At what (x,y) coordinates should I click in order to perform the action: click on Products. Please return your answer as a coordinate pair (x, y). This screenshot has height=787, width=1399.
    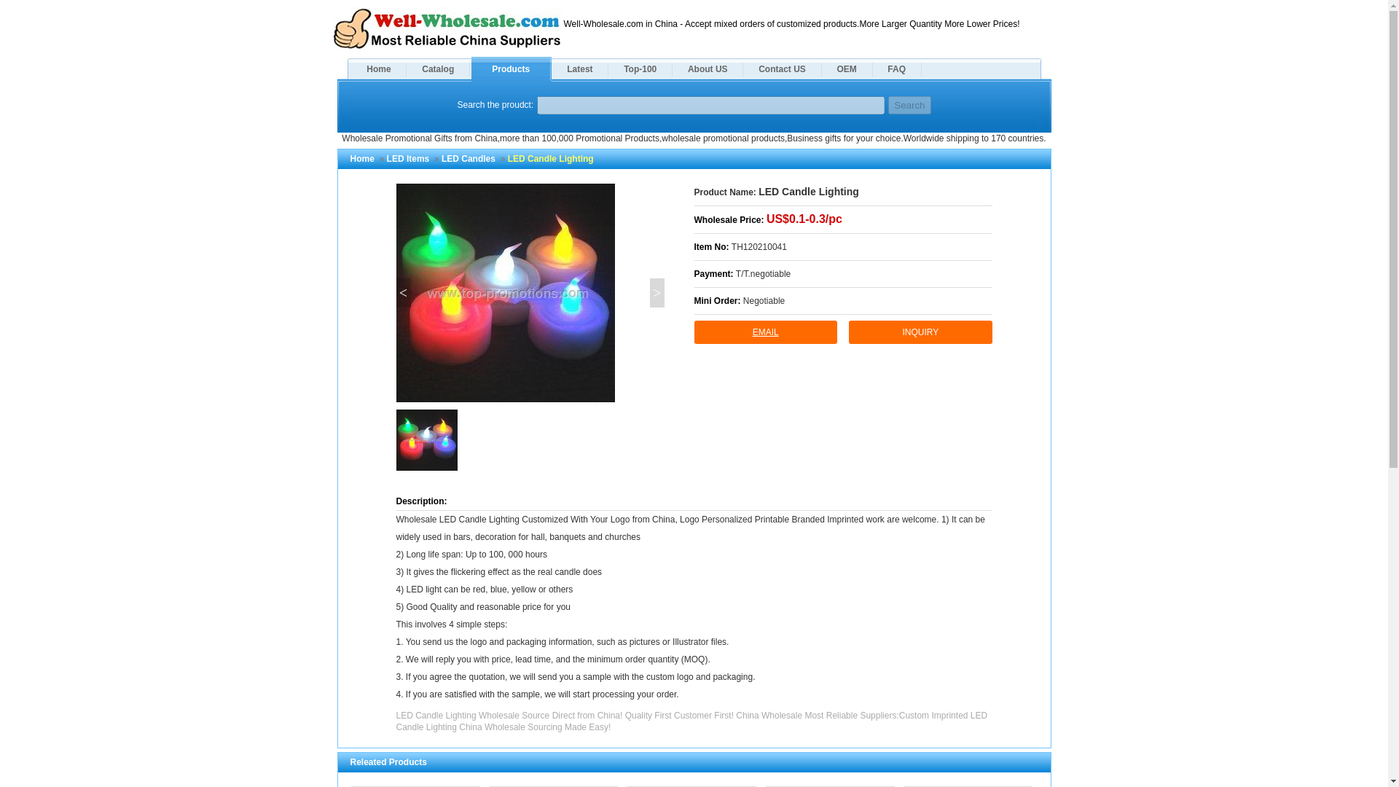
    Looking at the image, I should click on (510, 68).